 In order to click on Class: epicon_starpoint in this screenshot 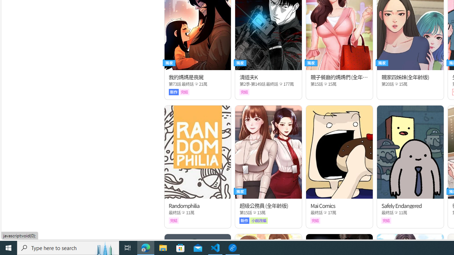, I will do `click(396, 212)`.